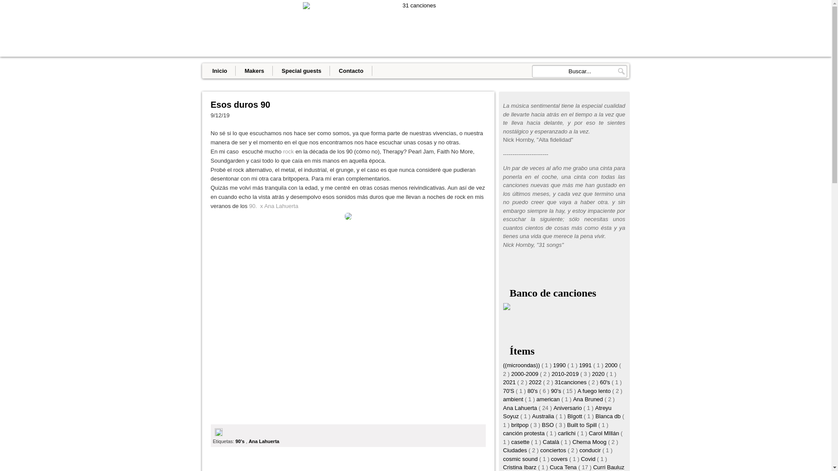 The height and width of the screenshot is (471, 838). I want to click on 90's, so click(557, 391).